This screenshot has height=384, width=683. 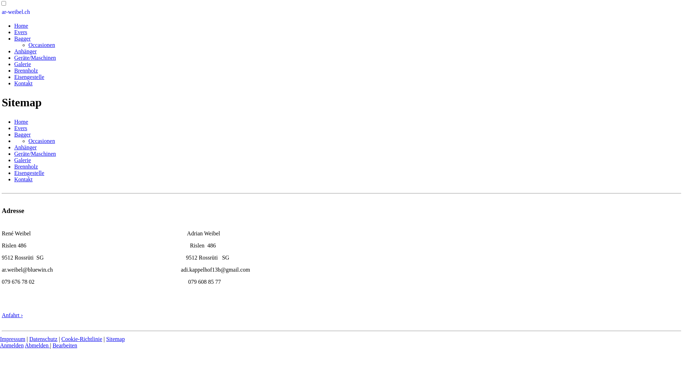 What do you see at coordinates (43, 339) in the screenshot?
I see `Datenschutz` at bounding box center [43, 339].